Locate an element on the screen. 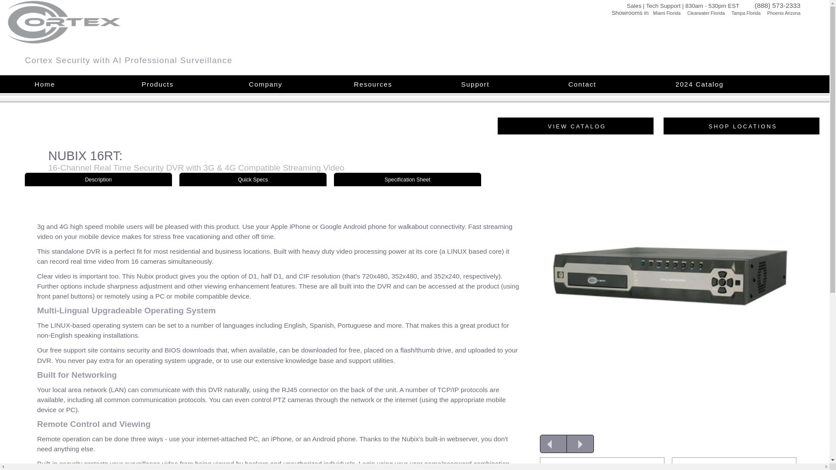 This screenshot has width=836, height=470. Miami Florida is located at coordinates (664, 12).